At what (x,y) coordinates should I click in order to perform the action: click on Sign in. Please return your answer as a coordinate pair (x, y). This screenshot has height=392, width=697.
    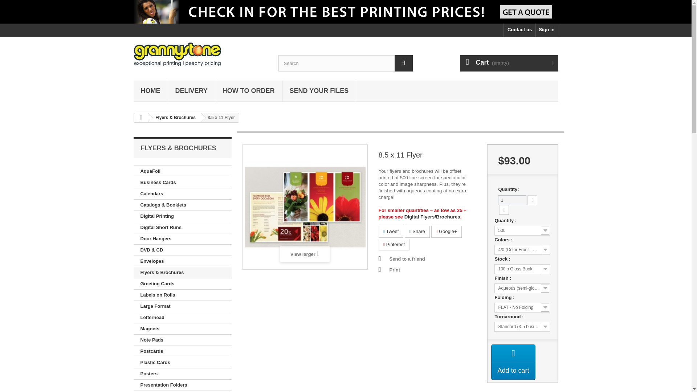
    Looking at the image, I should click on (547, 30).